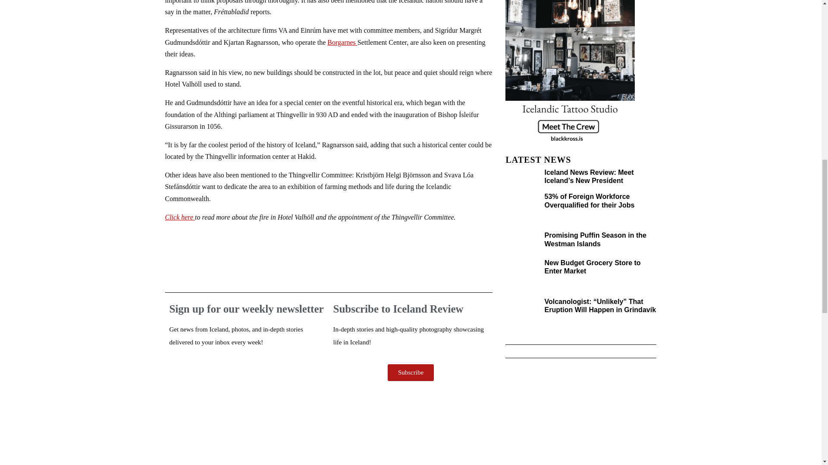  I want to click on Promising Puffin Season in the Westman Islands, so click(595, 239).